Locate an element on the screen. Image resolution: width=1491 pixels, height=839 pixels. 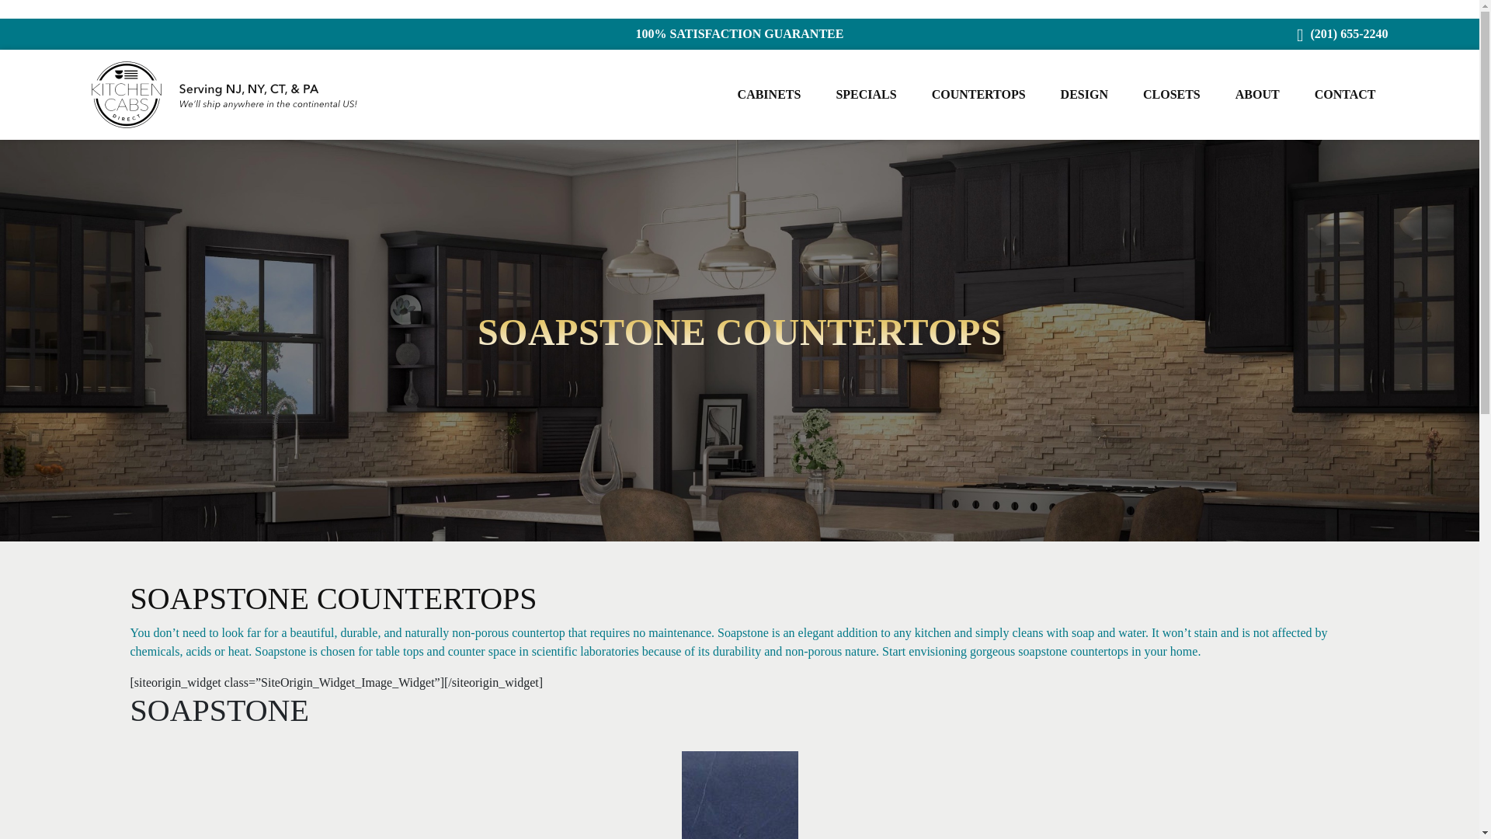
ABOUT is located at coordinates (1257, 95).